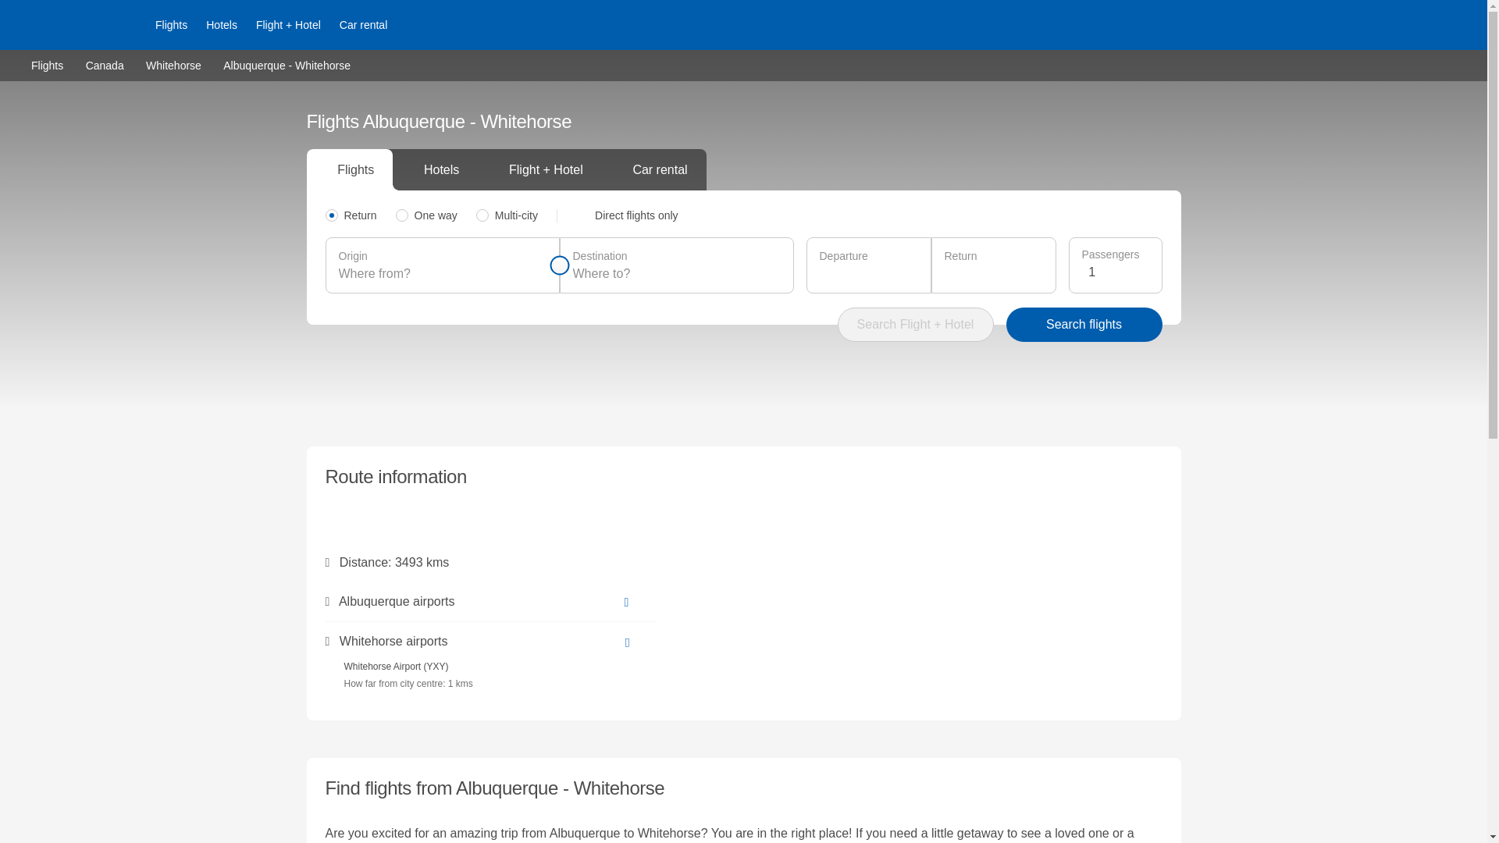 The height and width of the screenshot is (843, 1499). I want to click on Flights, so click(170, 25).